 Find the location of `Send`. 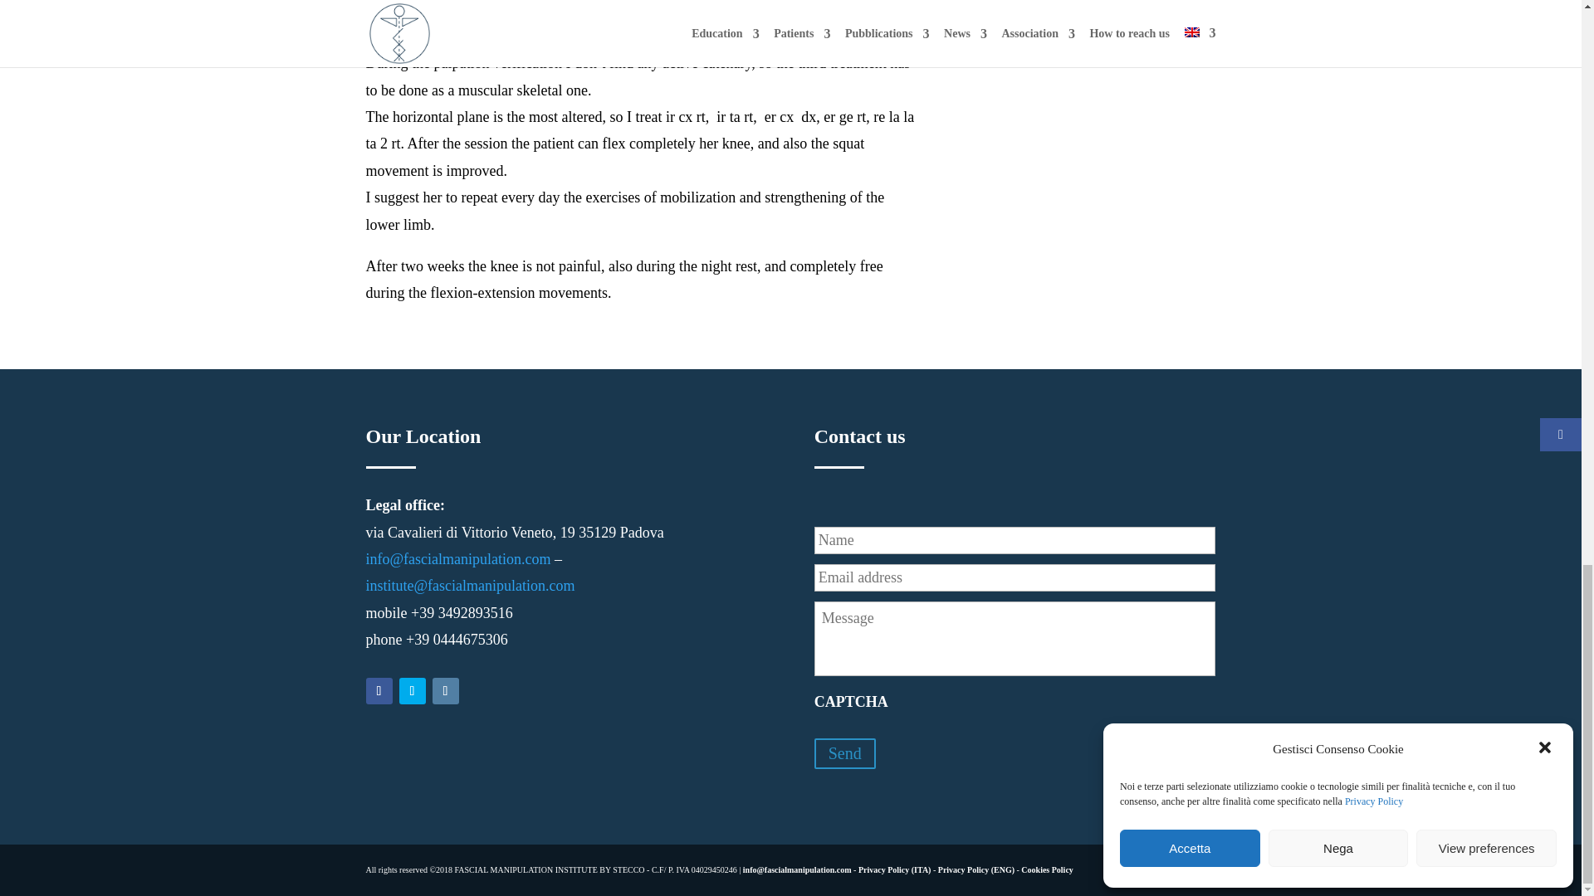

Send is located at coordinates (845, 753).